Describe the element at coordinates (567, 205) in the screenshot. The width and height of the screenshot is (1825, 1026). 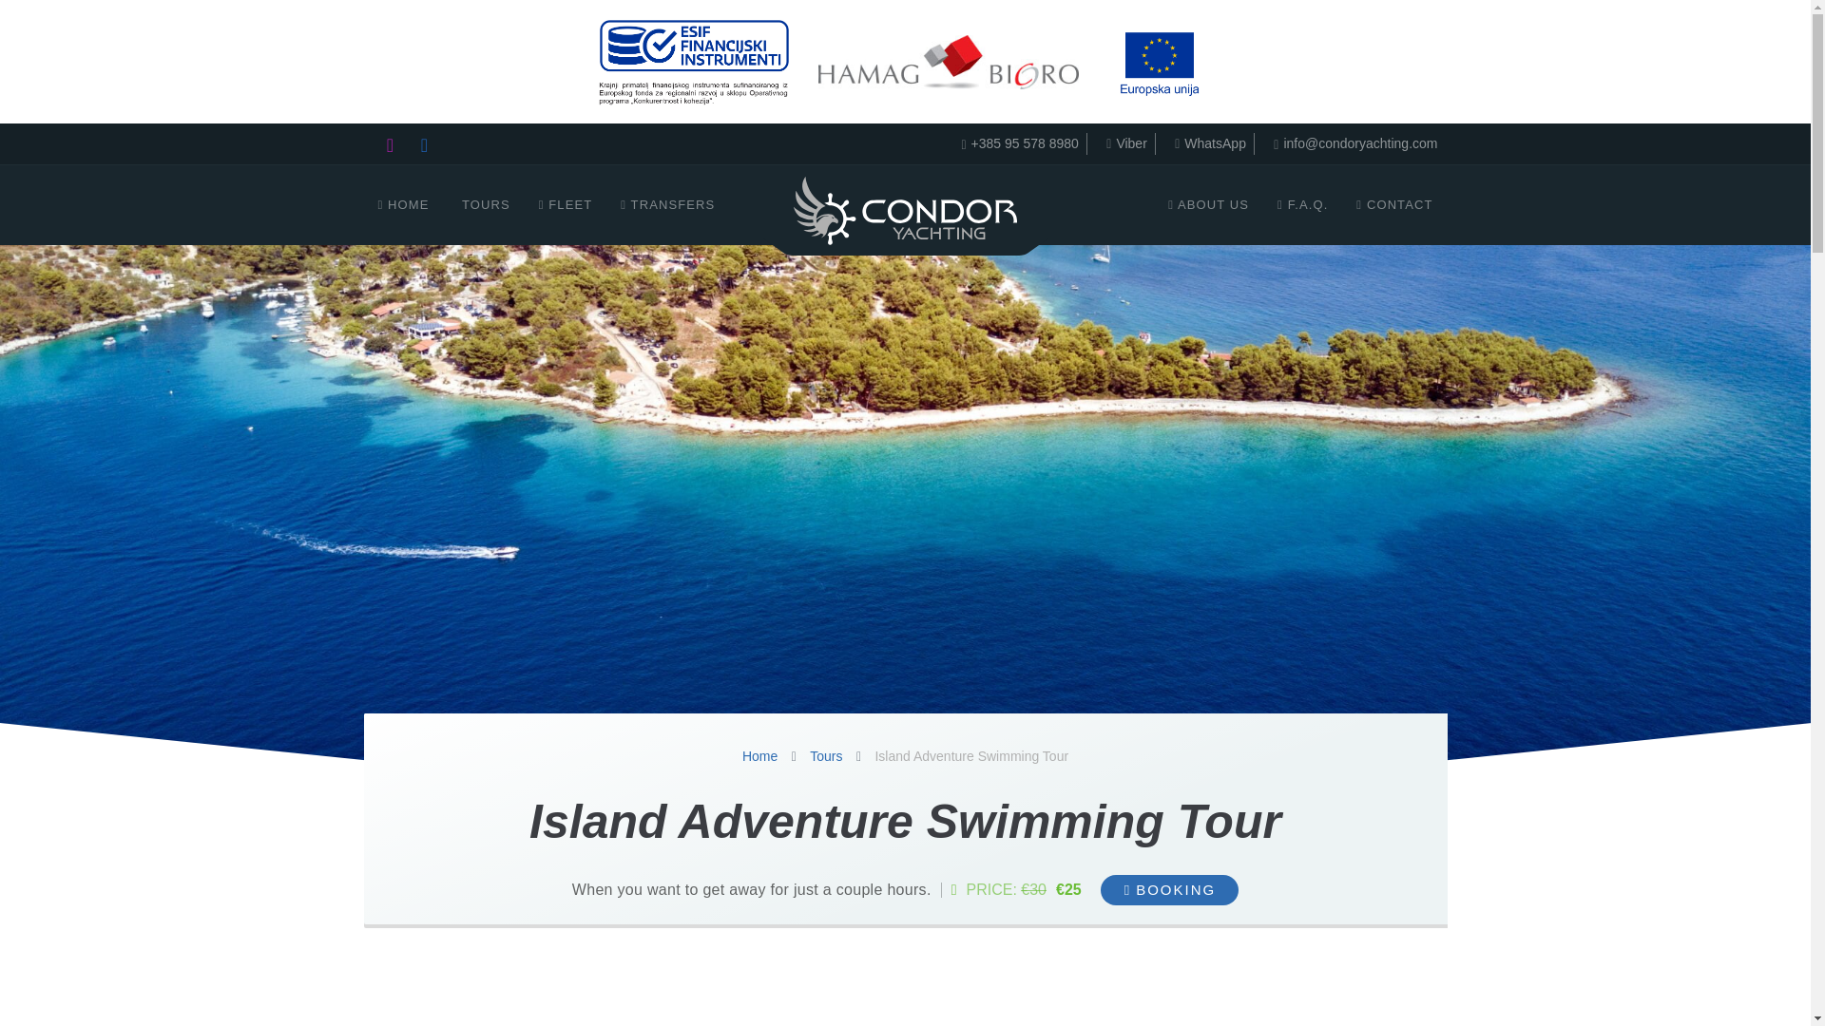
I see ` FLEET` at that location.